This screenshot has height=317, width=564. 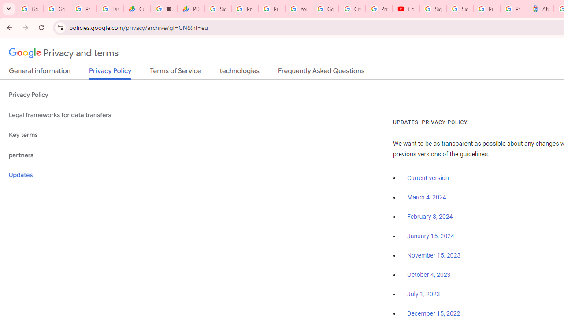 I want to click on Google Account Help, so click(x=325, y=9).